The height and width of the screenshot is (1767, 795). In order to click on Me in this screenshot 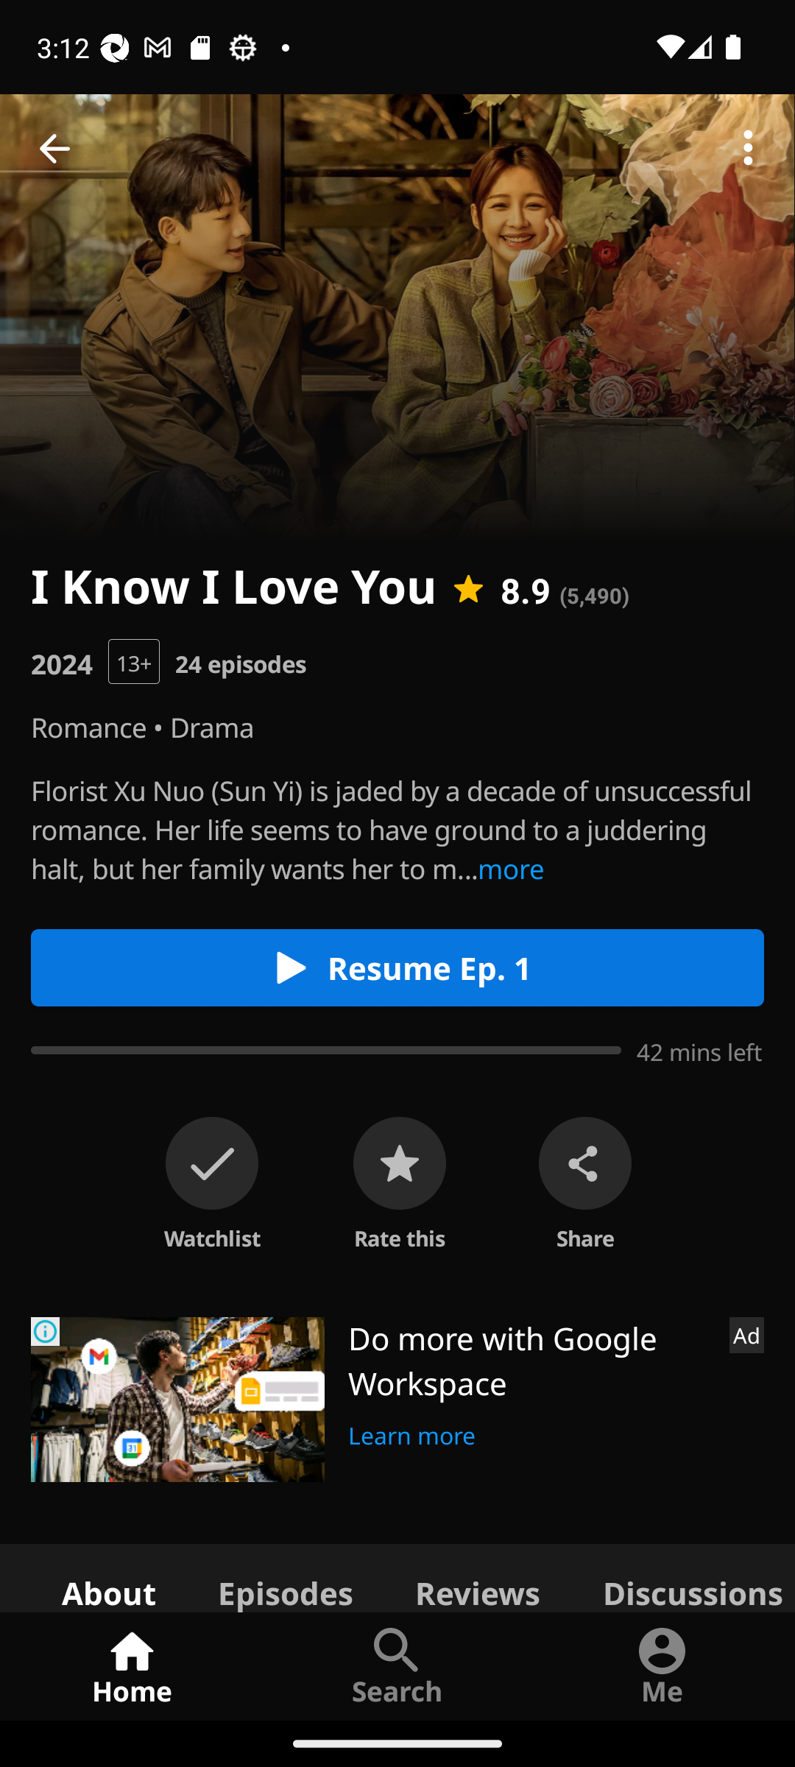, I will do `click(662, 1665)`.